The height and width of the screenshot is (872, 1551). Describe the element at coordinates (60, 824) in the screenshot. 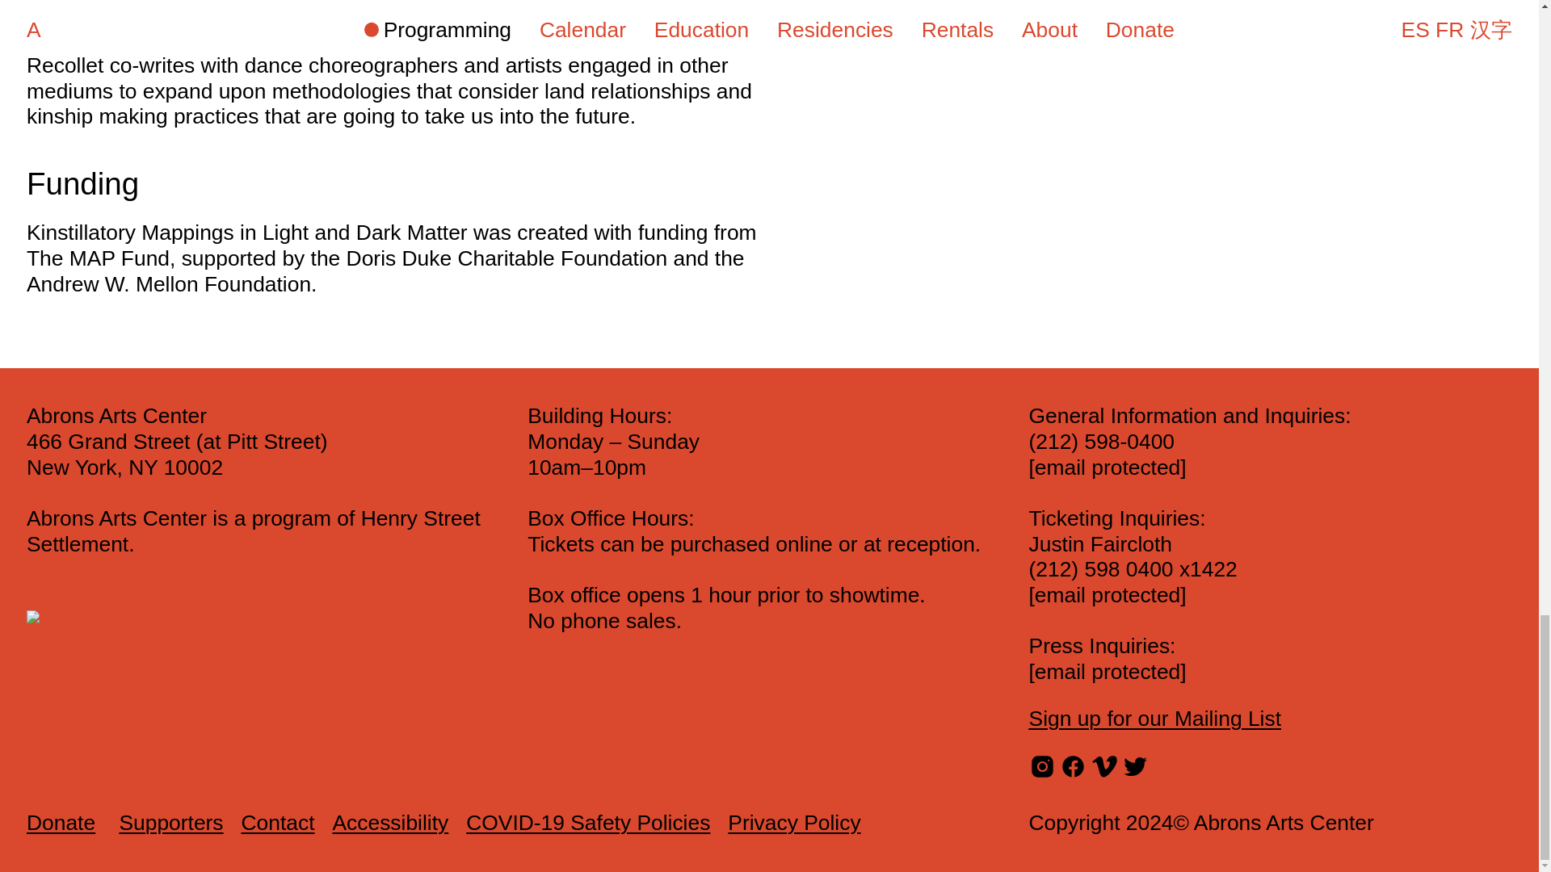

I see `Donate` at that location.